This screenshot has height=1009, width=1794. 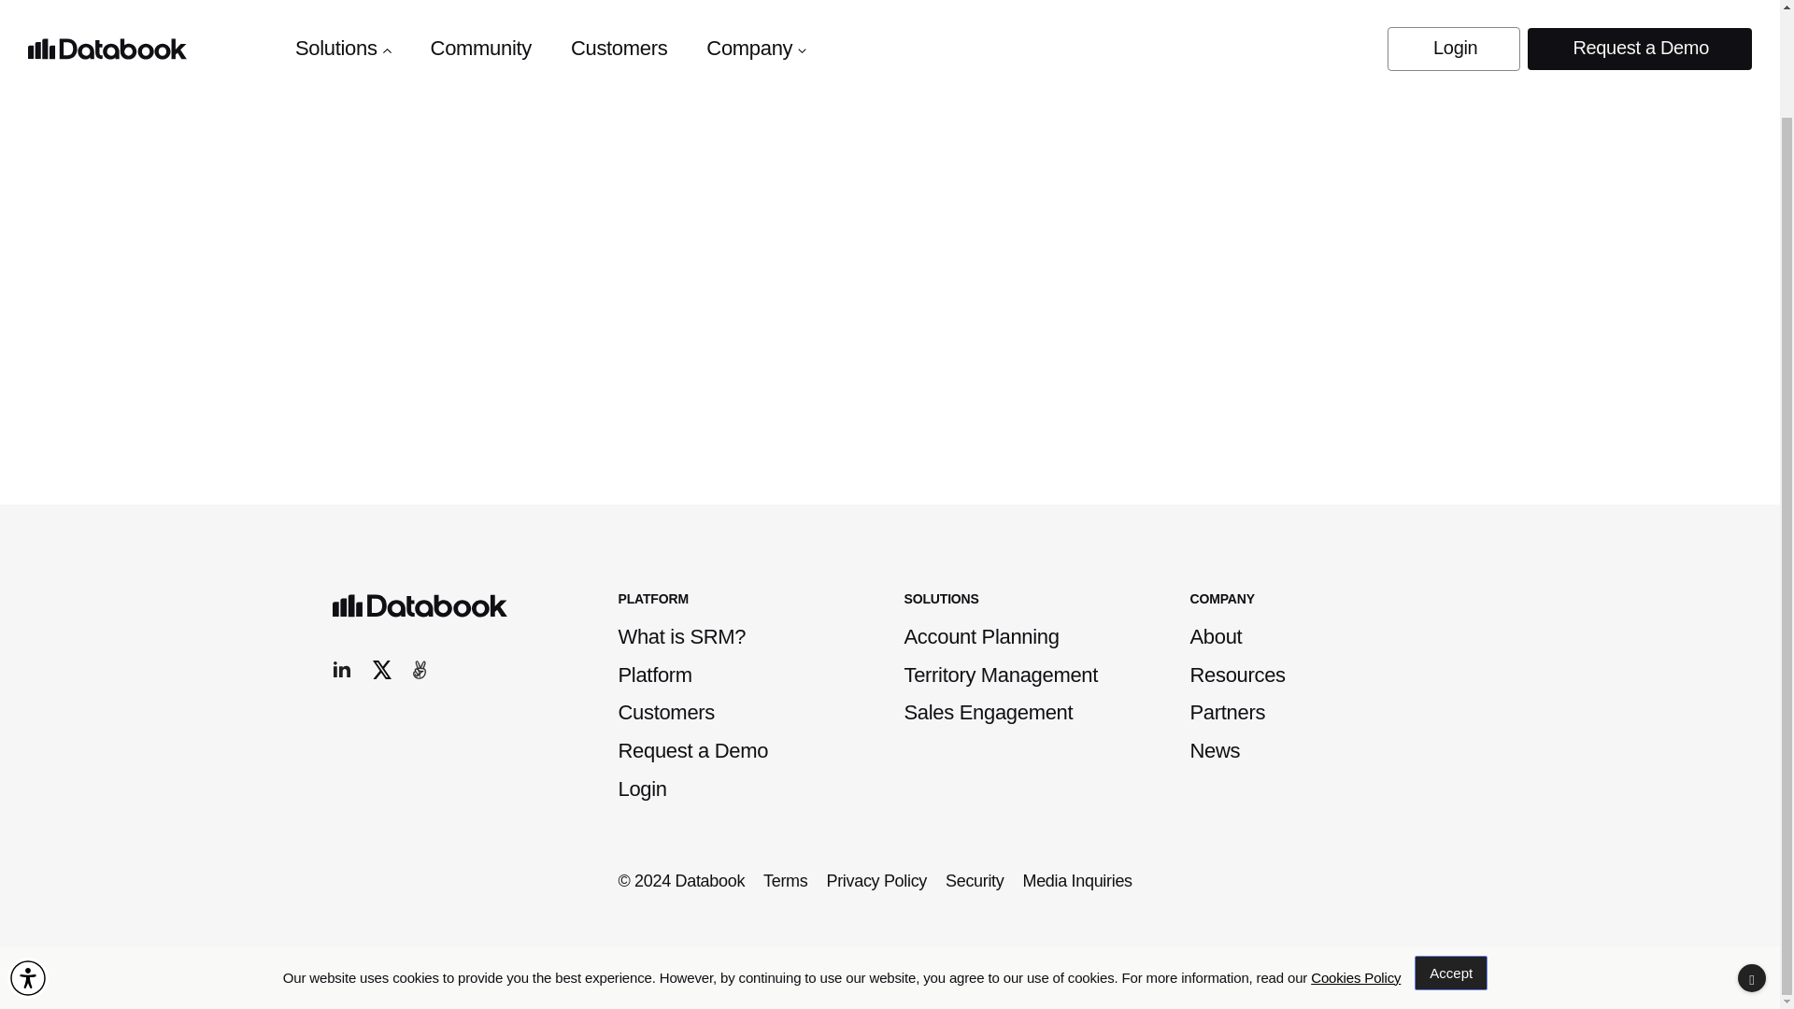 What do you see at coordinates (981, 636) in the screenshot?
I see `Account Planning` at bounding box center [981, 636].